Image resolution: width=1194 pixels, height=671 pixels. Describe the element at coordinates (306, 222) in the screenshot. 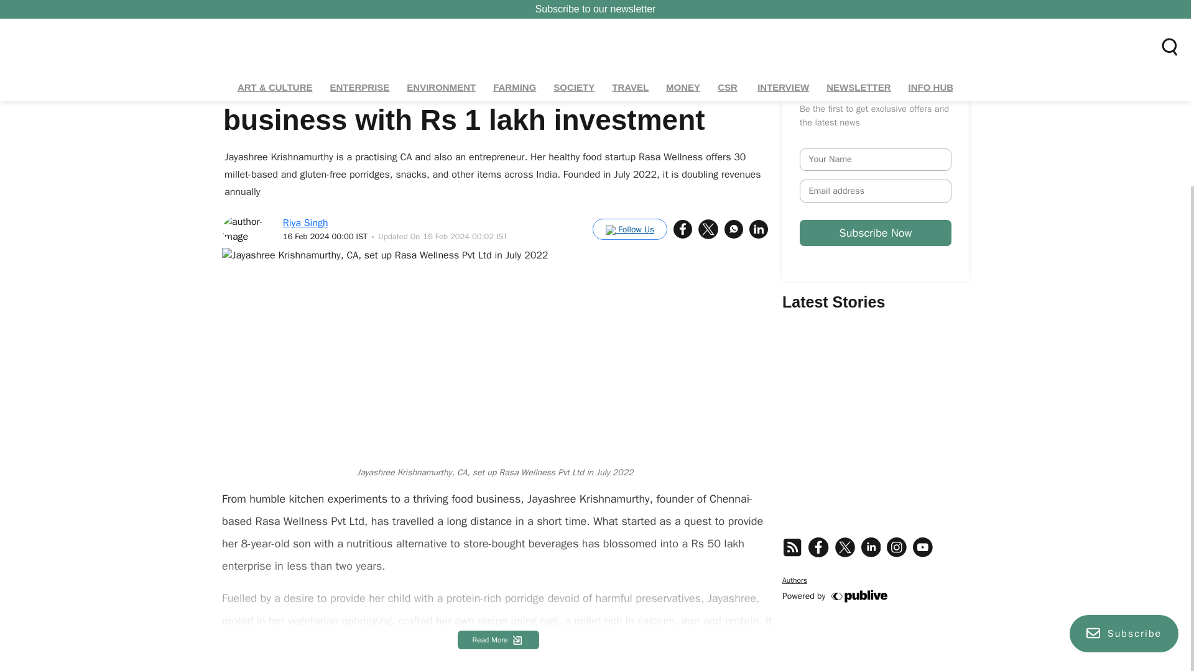

I see `millet startups` at that location.